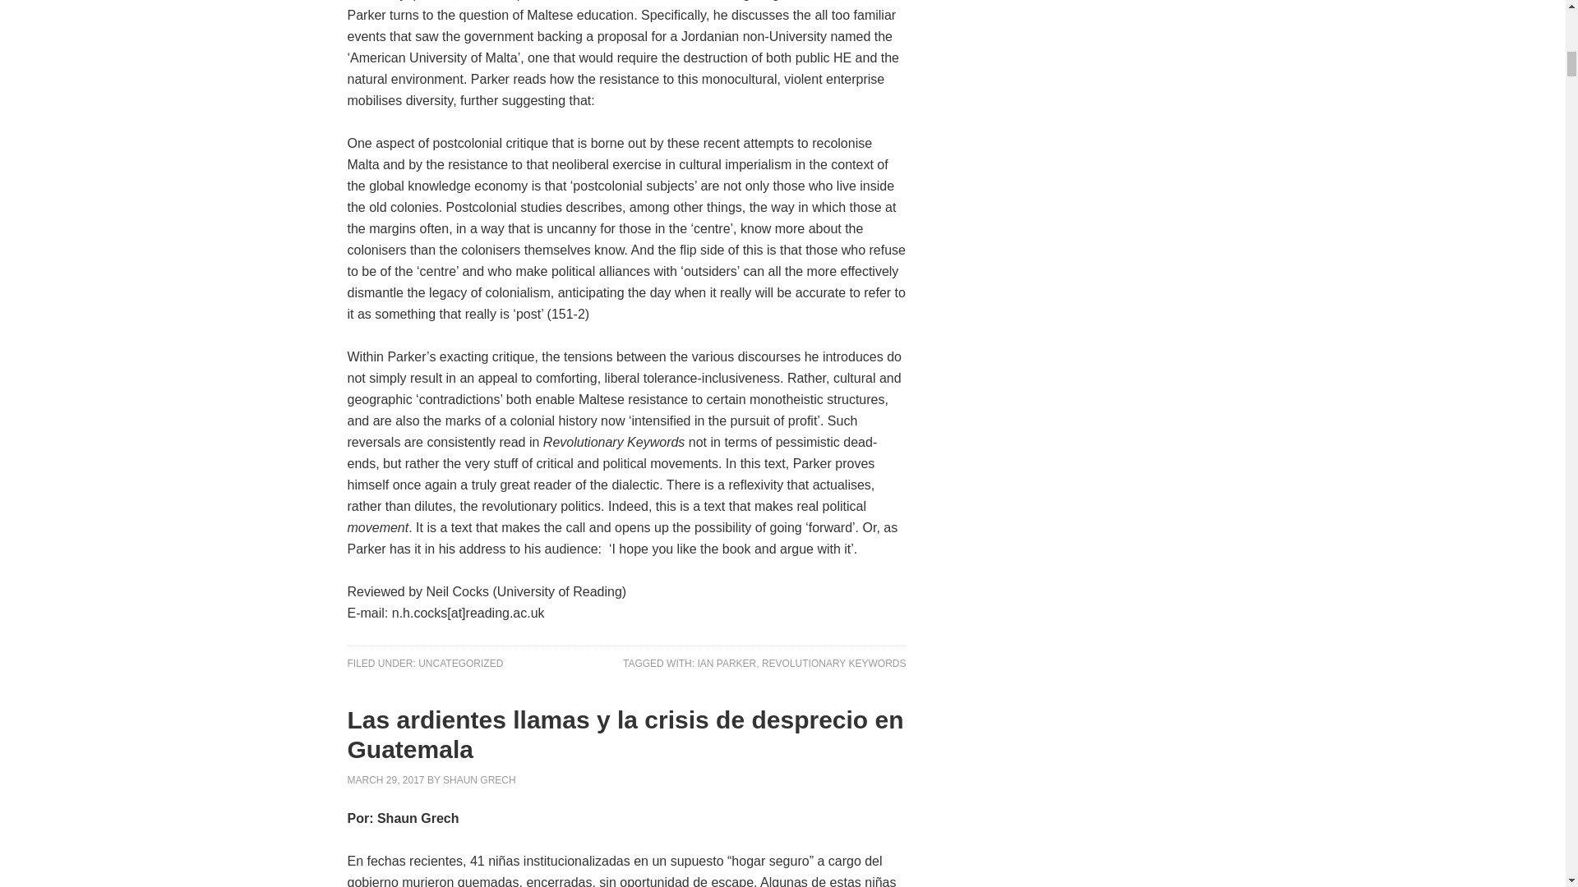 The image size is (1578, 887). Describe the element at coordinates (460, 664) in the screenshot. I see `UNCATEGORIZED` at that location.